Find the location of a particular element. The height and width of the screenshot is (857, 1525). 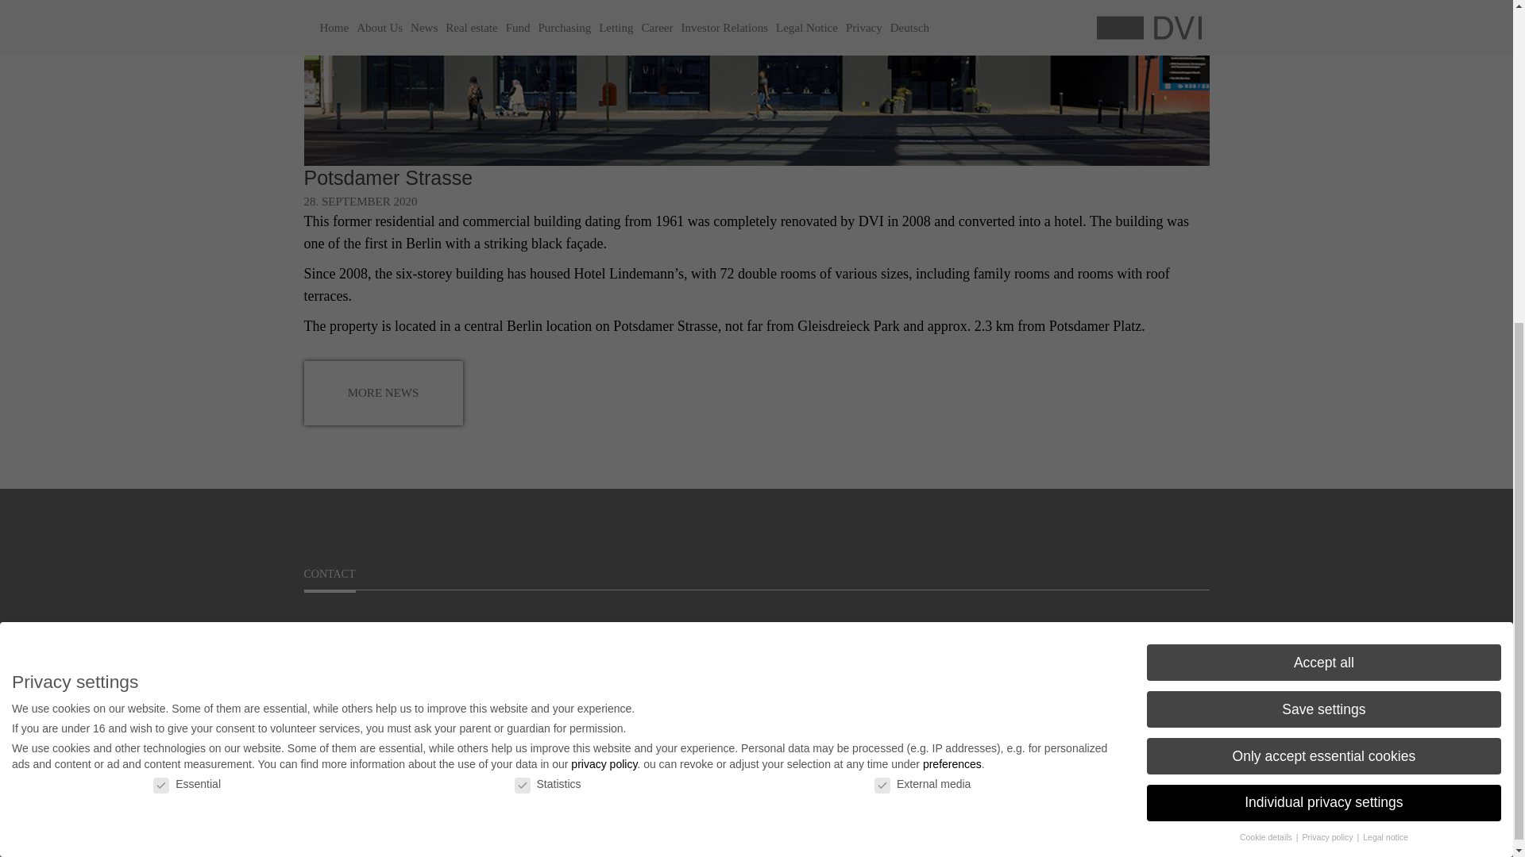

preferences is located at coordinates (952, 247).